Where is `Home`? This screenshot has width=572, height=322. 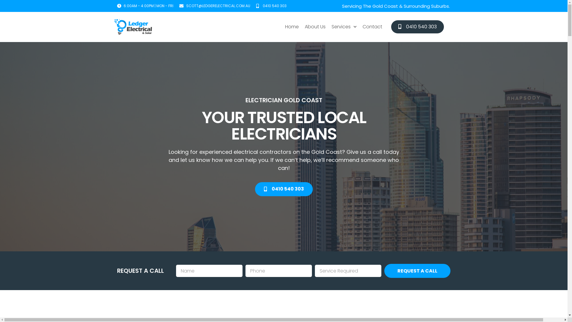 Home is located at coordinates (292, 27).